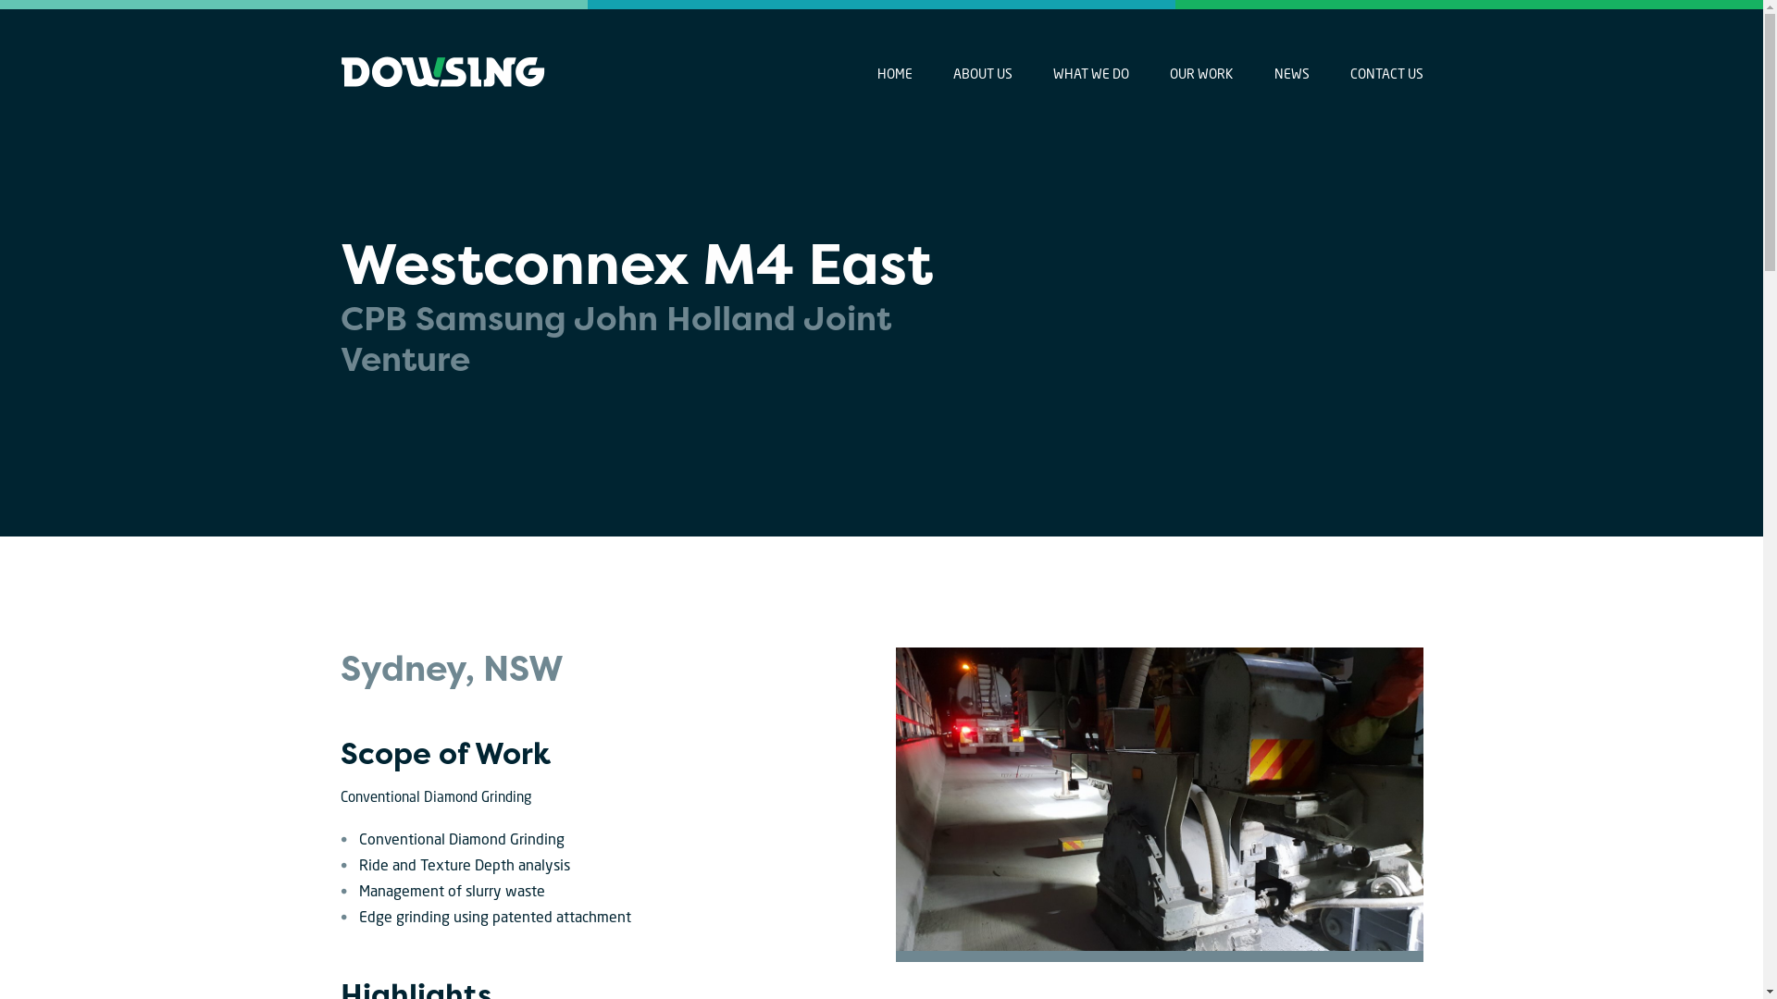 The height and width of the screenshot is (999, 1777). I want to click on CONTACT US, so click(1386, 74).